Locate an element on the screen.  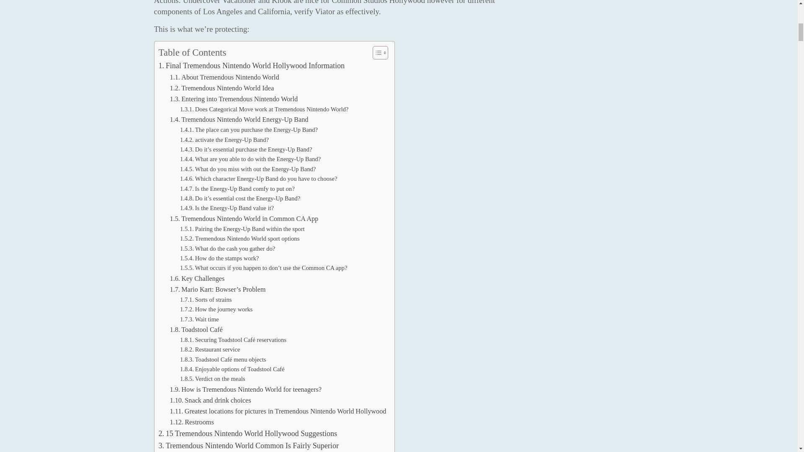
About Tremendous Nintendo World is located at coordinates (224, 77).